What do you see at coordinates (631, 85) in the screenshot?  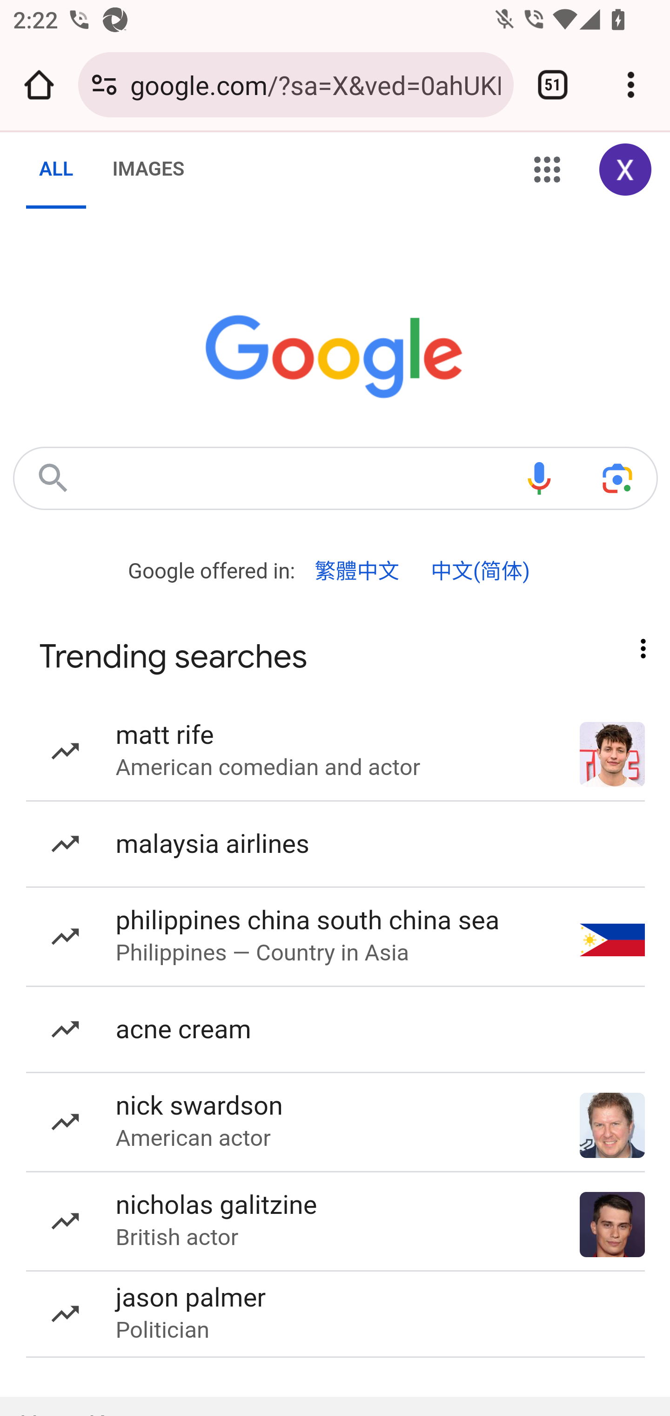 I see `Customize and control Google Chrome` at bounding box center [631, 85].